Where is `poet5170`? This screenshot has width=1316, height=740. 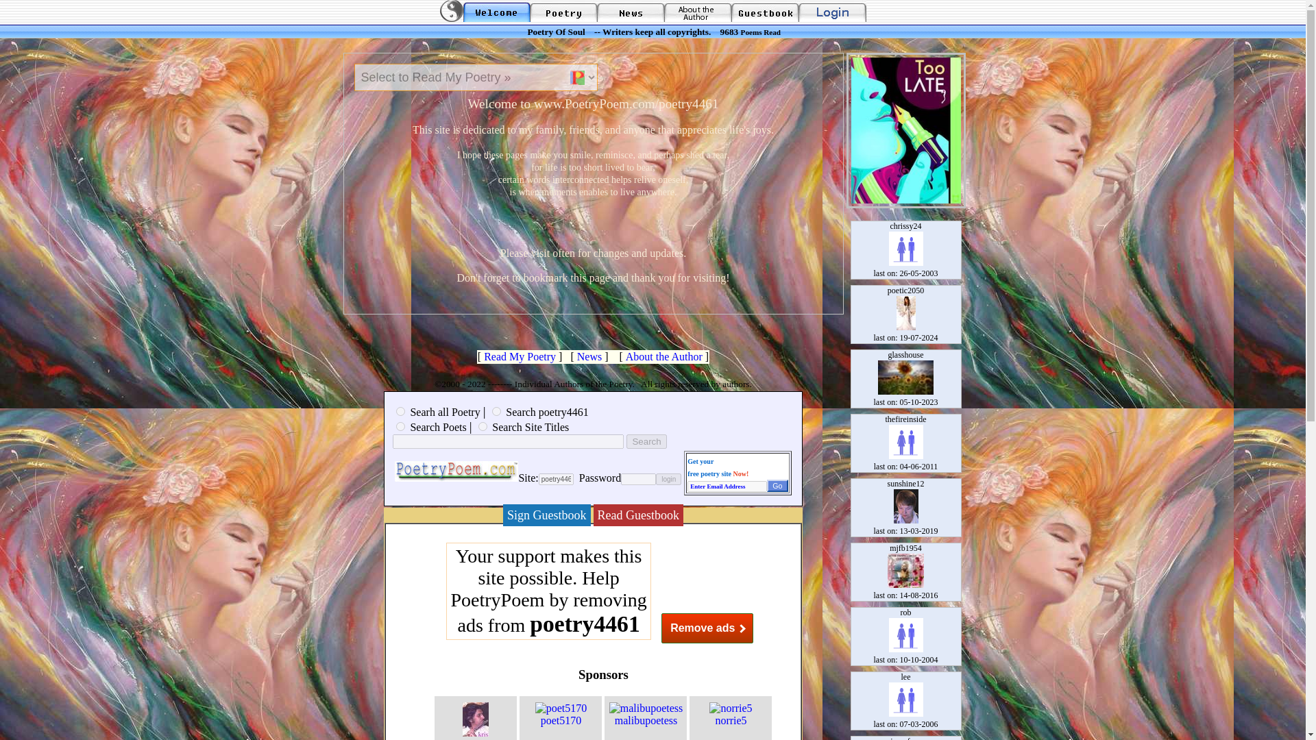 poet5170 is located at coordinates (561, 714).